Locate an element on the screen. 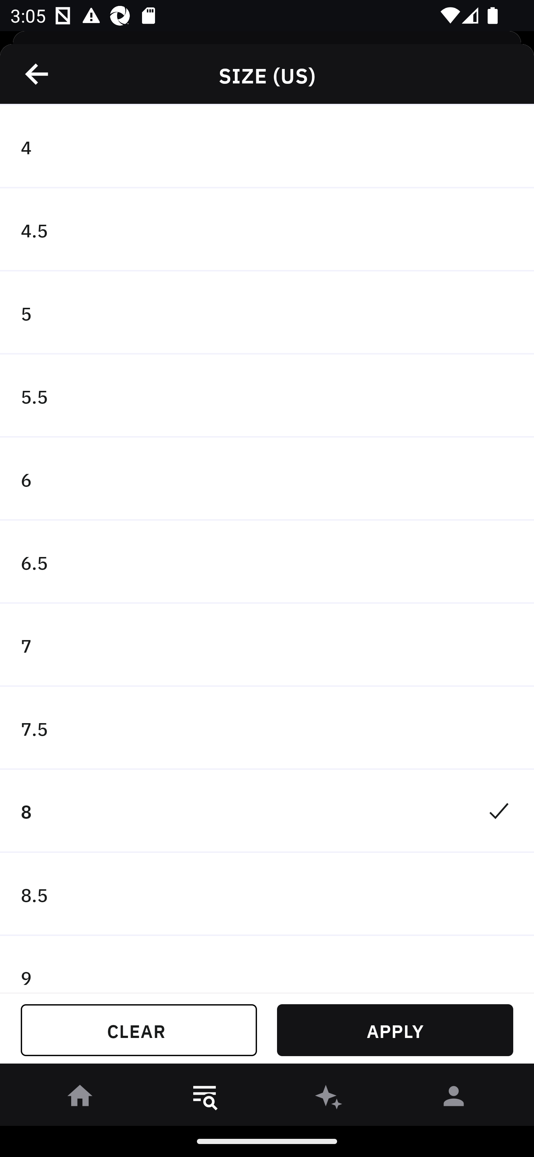 The width and height of the screenshot is (534, 1157).  is located at coordinates (37, 74).